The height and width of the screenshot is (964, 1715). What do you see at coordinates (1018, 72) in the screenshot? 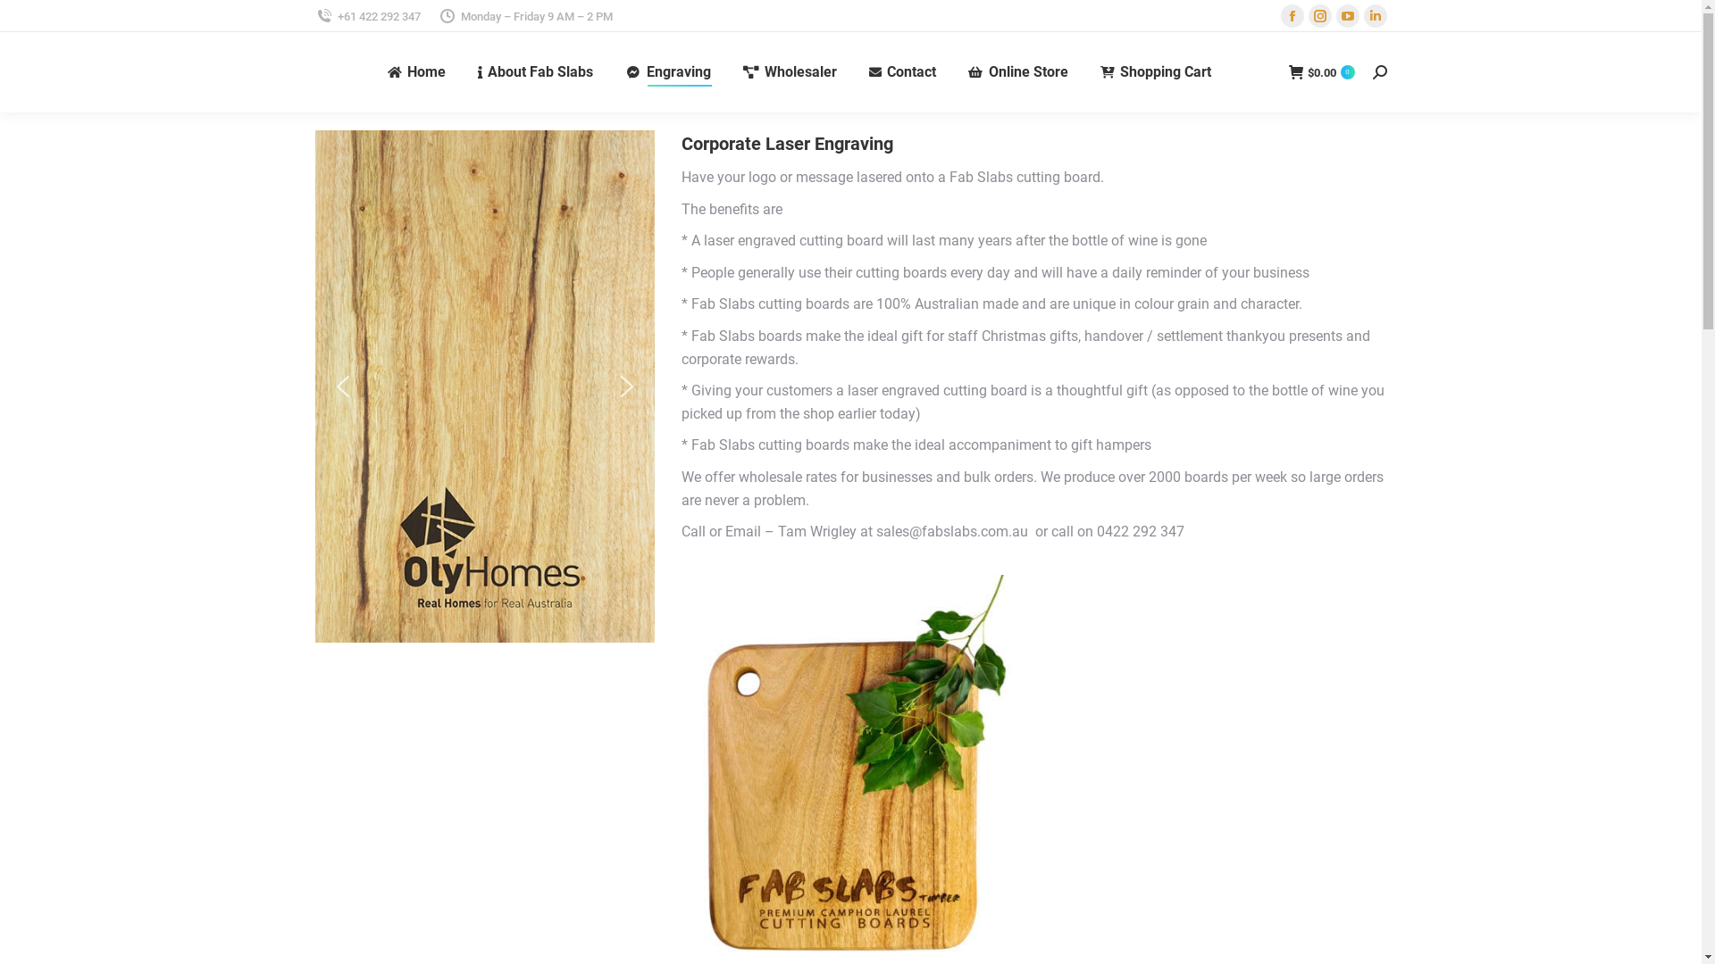
I see `Online Store` at bounding box center [1018, 72].